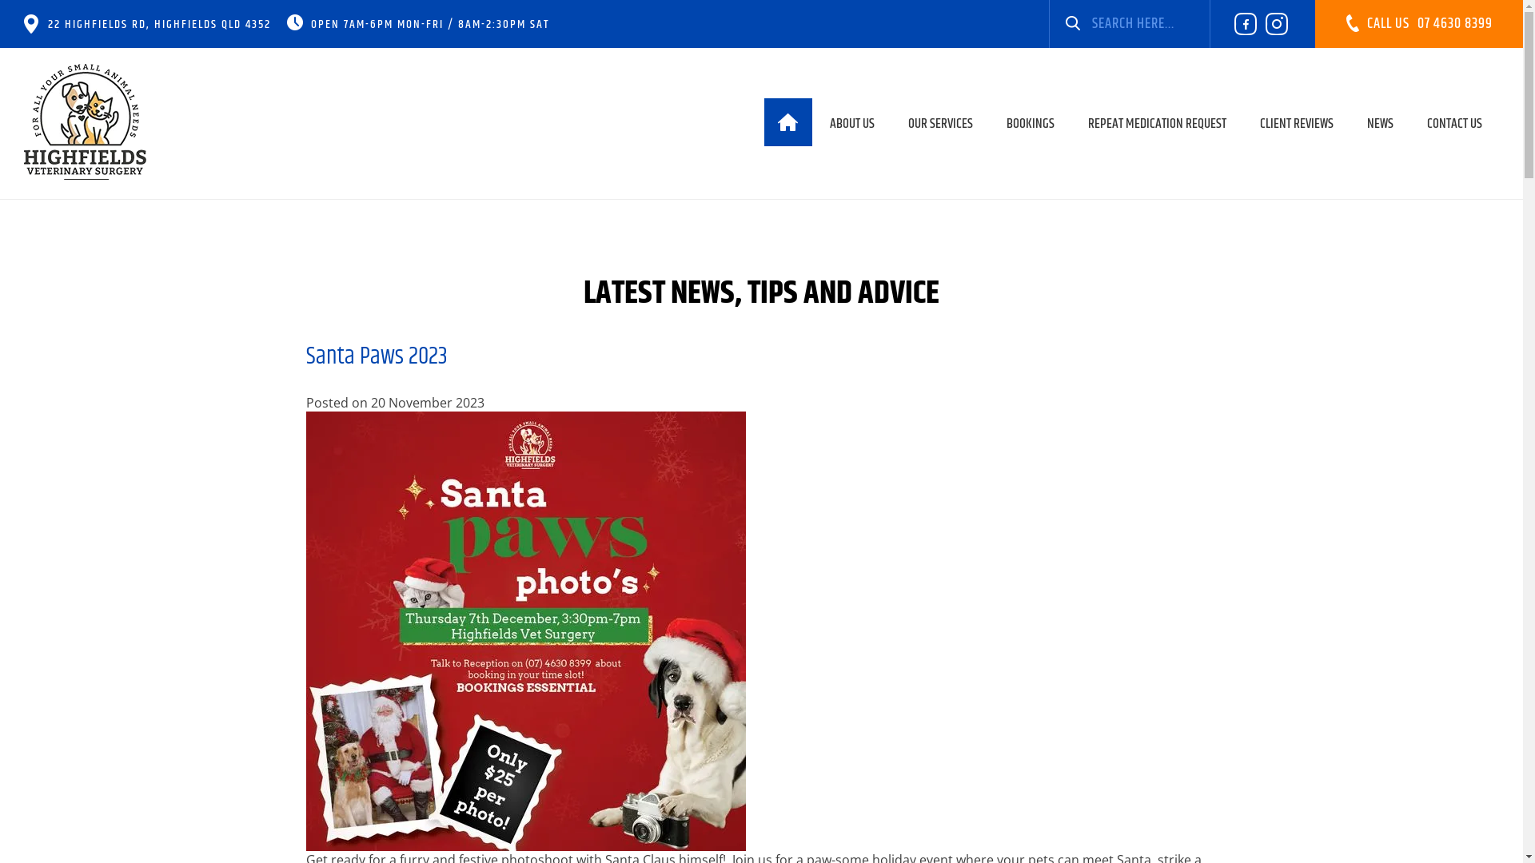 This screenshot has height=863, width=1535. What do you see at coordinates (1246, 24) in the screenshot?
I see `facebook` at bounding box center [1246, 24].